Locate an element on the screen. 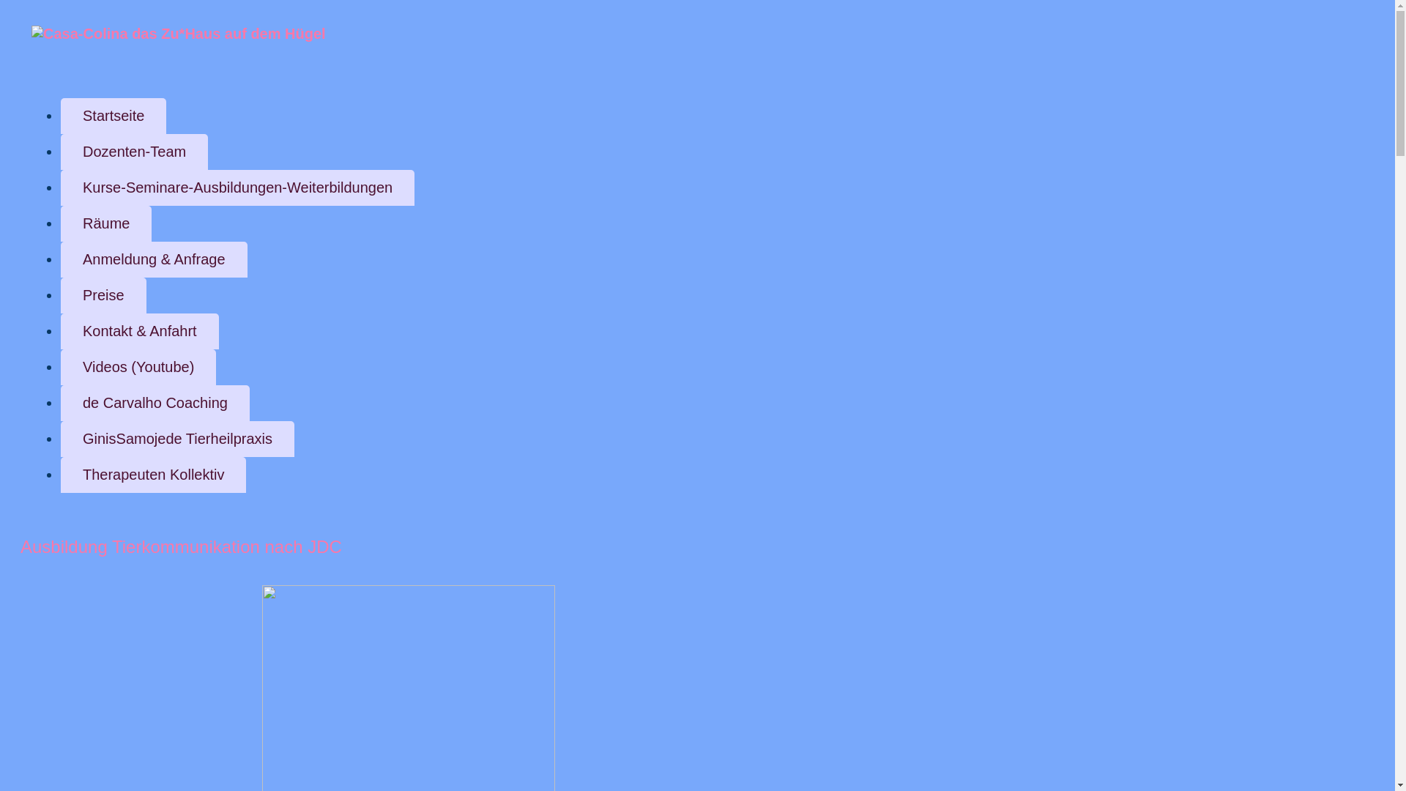 The image size is (1406, 791). Anmeldung & Anfrage is located at coordinates (154, 259).